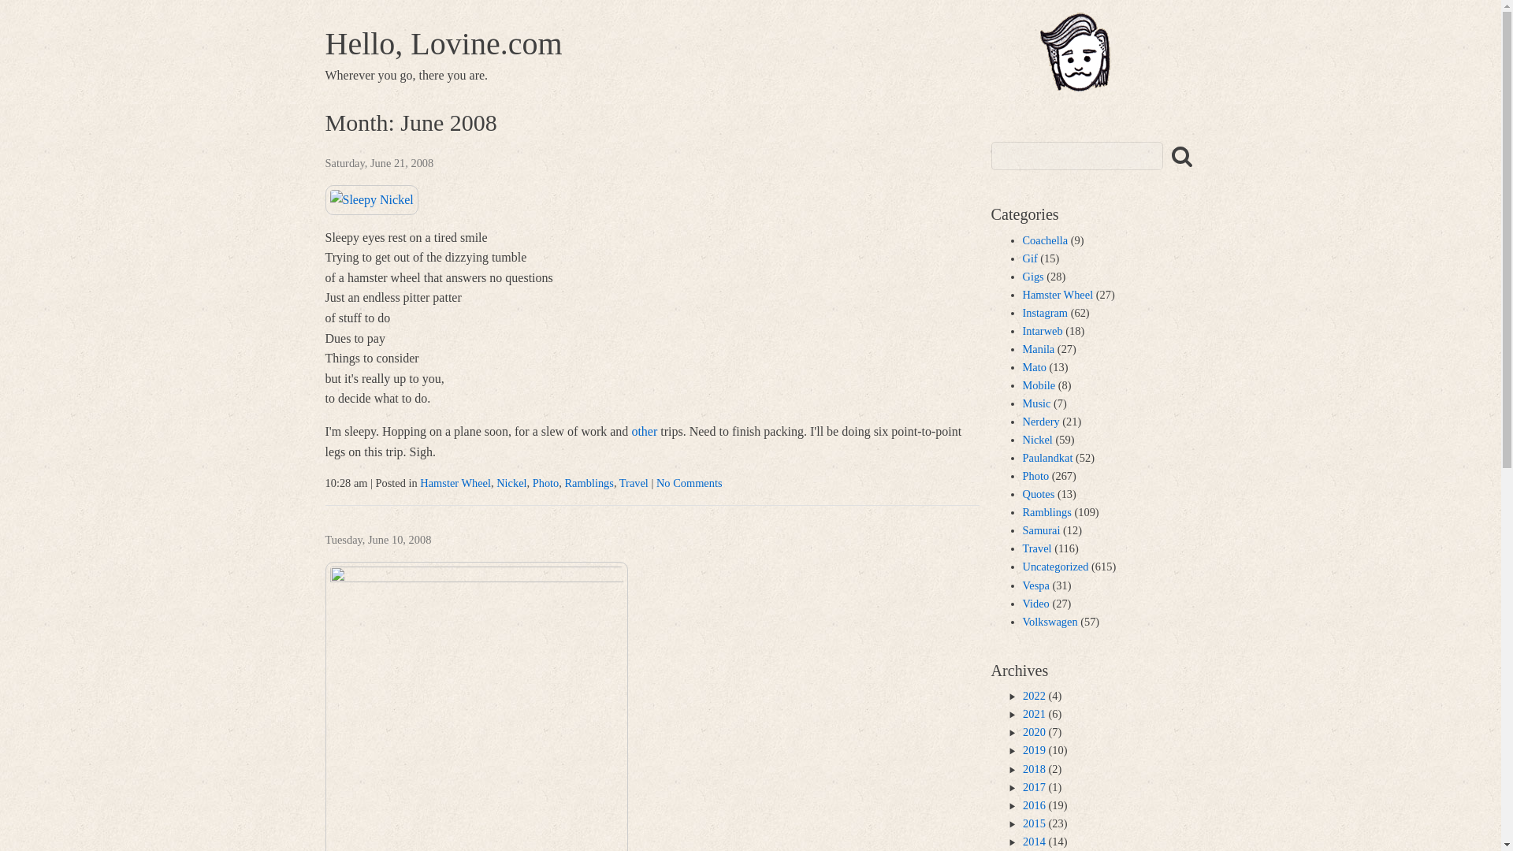 This screenshot has width=1513, height=851. I want to click on Photo, so click(545, 482).